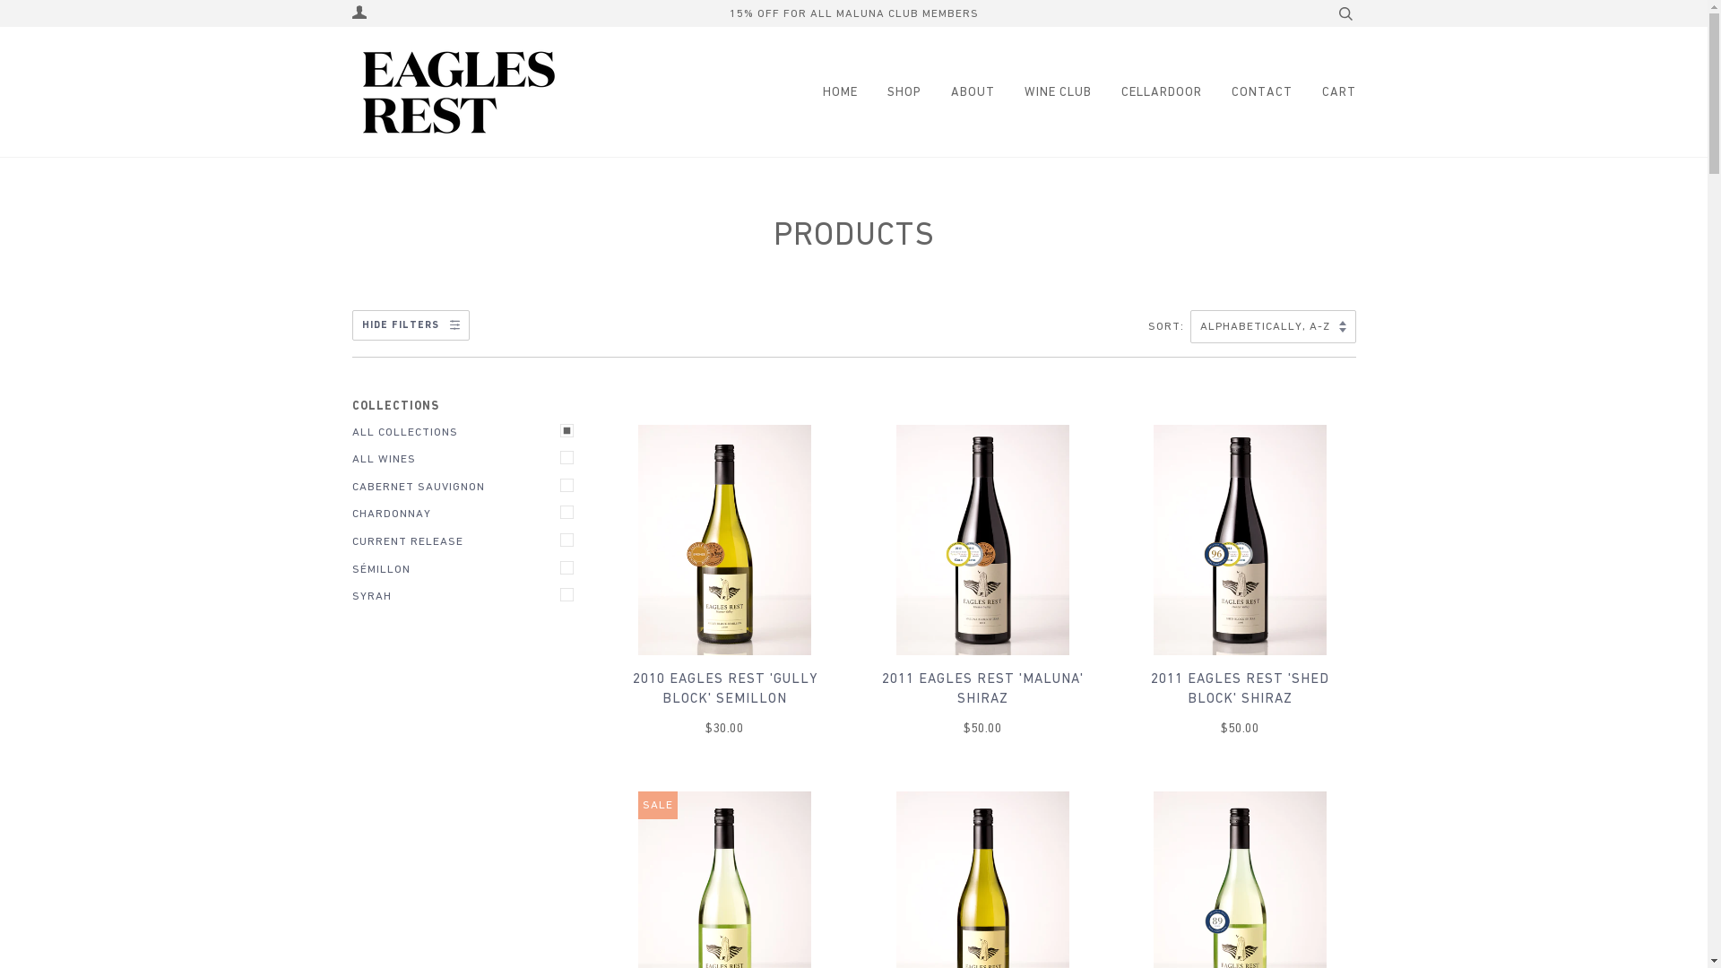  Describe the element at coordinates (467, 432) in the screenshot. I see `ALL COLLECTIONS` at that location.